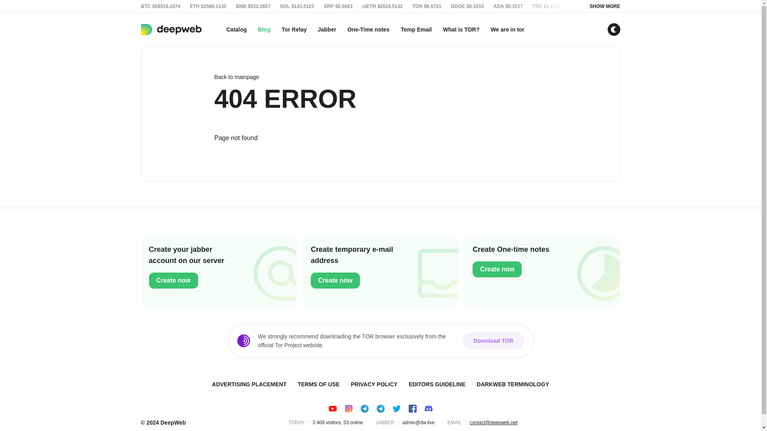 The width and height of the screenshot is (767, 431). I want to click on Discord, so click(428, 409).